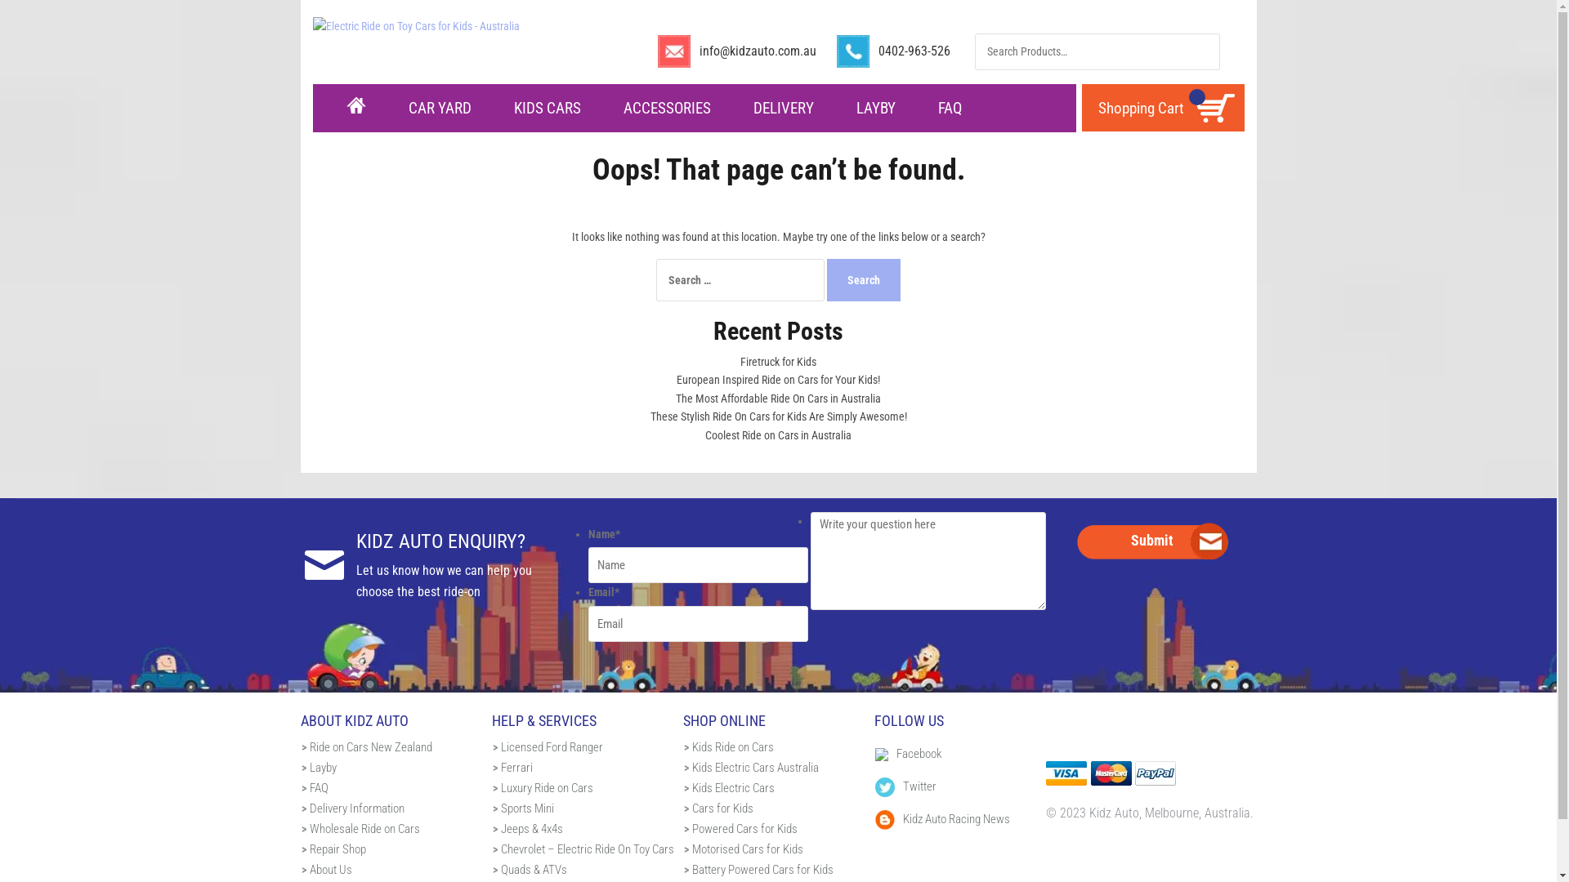 The image size is (1569, 882). What do you see at coordinates (319, 788) in the screenshot?
I see `FAQ` at bounding box center [319, 788].